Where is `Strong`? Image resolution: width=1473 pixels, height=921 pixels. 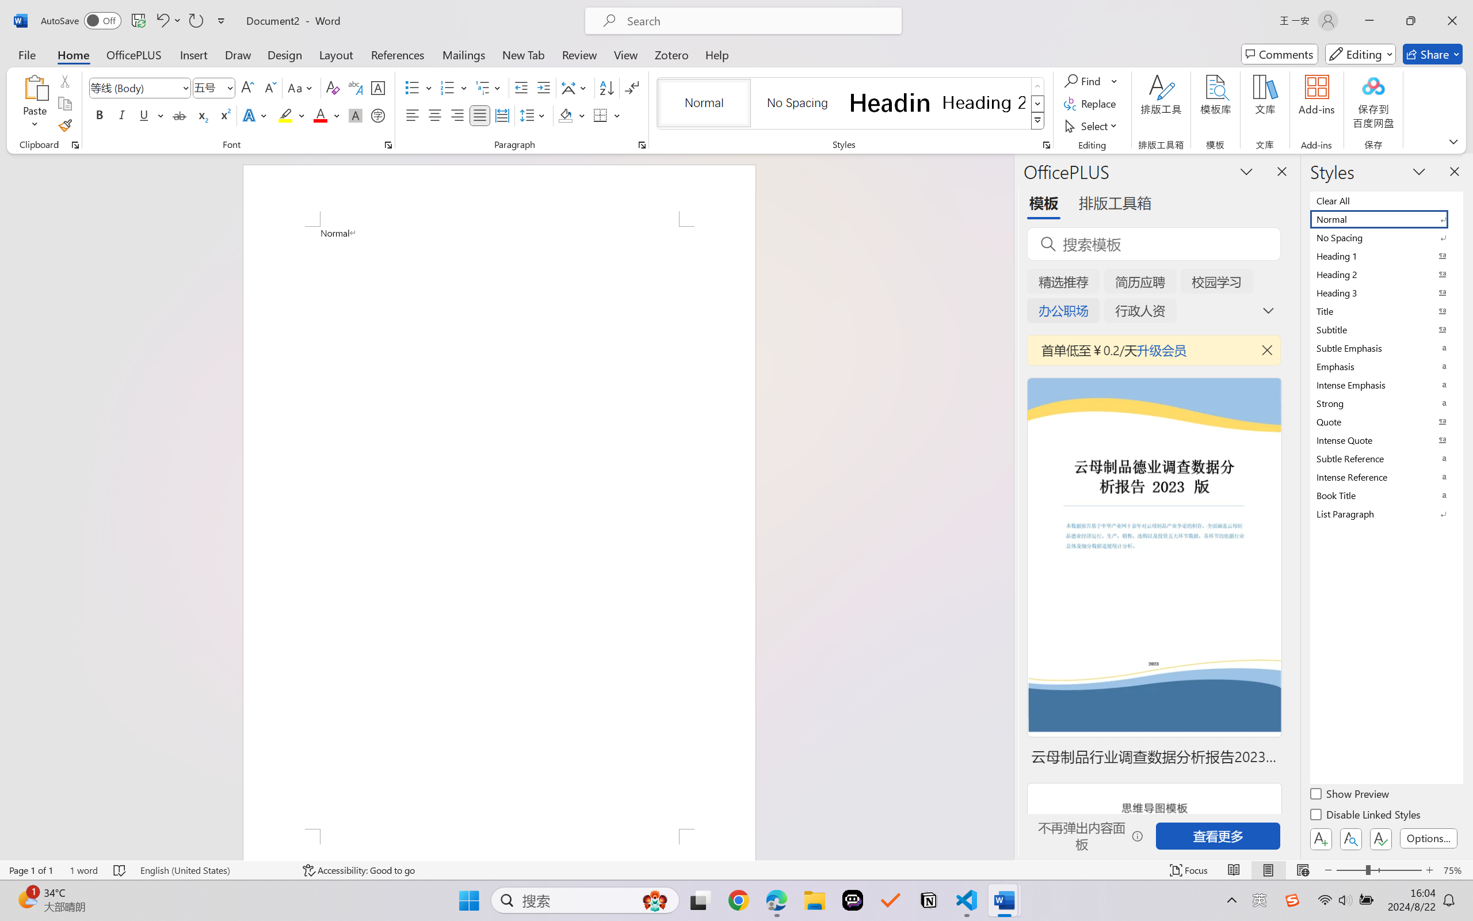 Strong is located at coordinates (1386, 403).